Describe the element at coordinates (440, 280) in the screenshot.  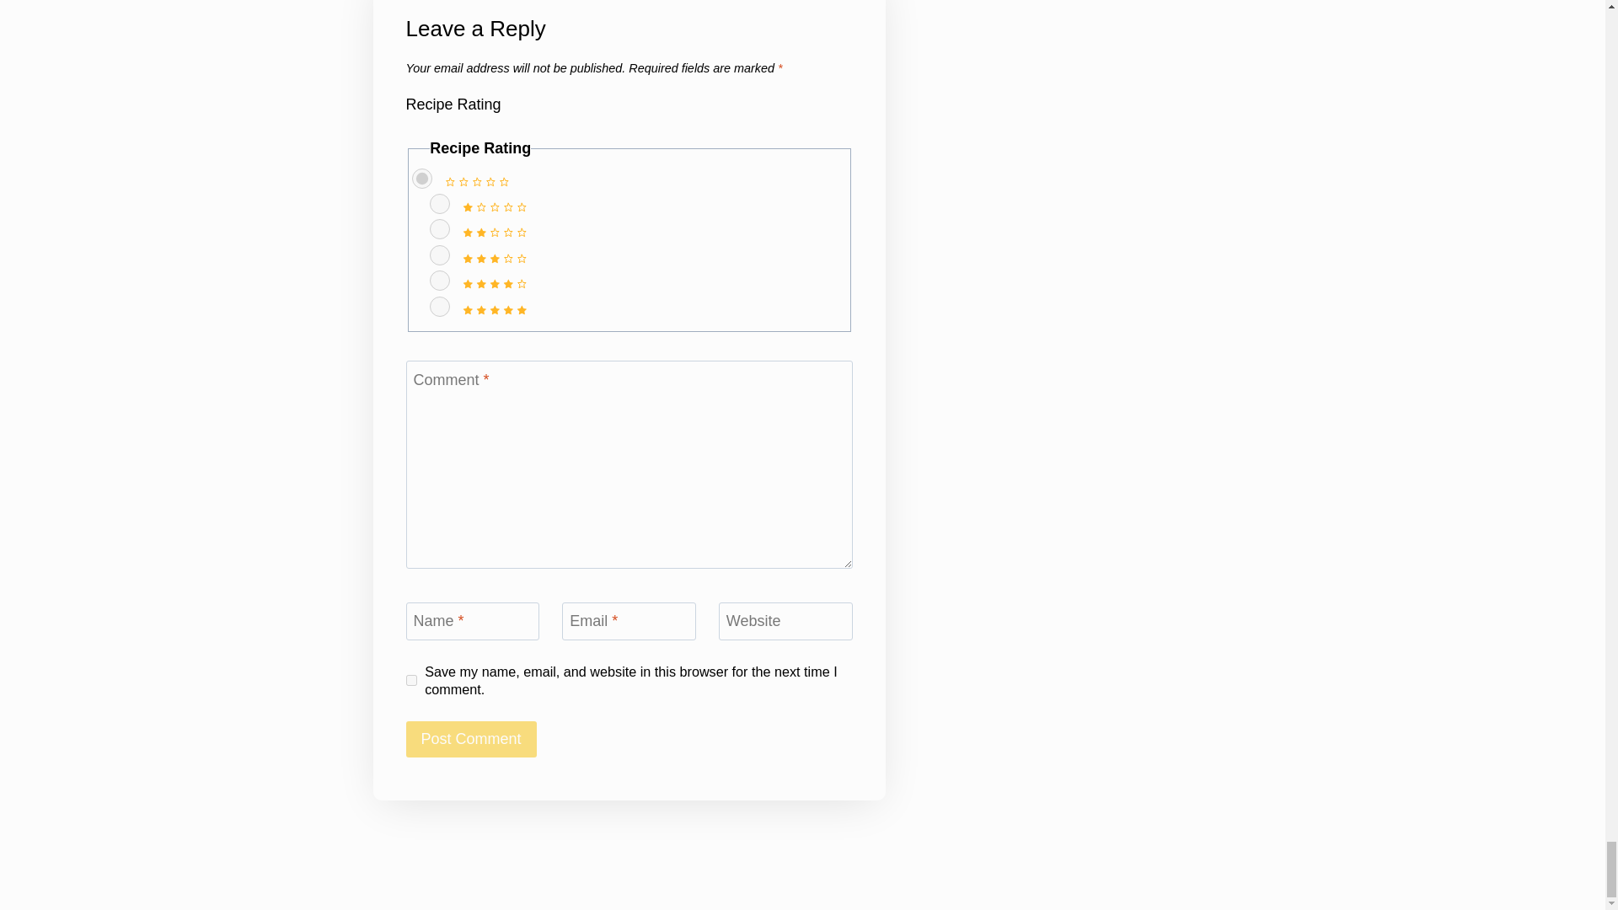
I see `4` at that location.